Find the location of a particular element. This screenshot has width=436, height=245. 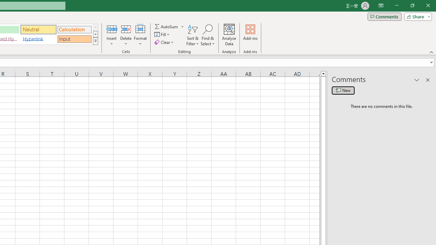

Sum is located at coordinates (167, 27).